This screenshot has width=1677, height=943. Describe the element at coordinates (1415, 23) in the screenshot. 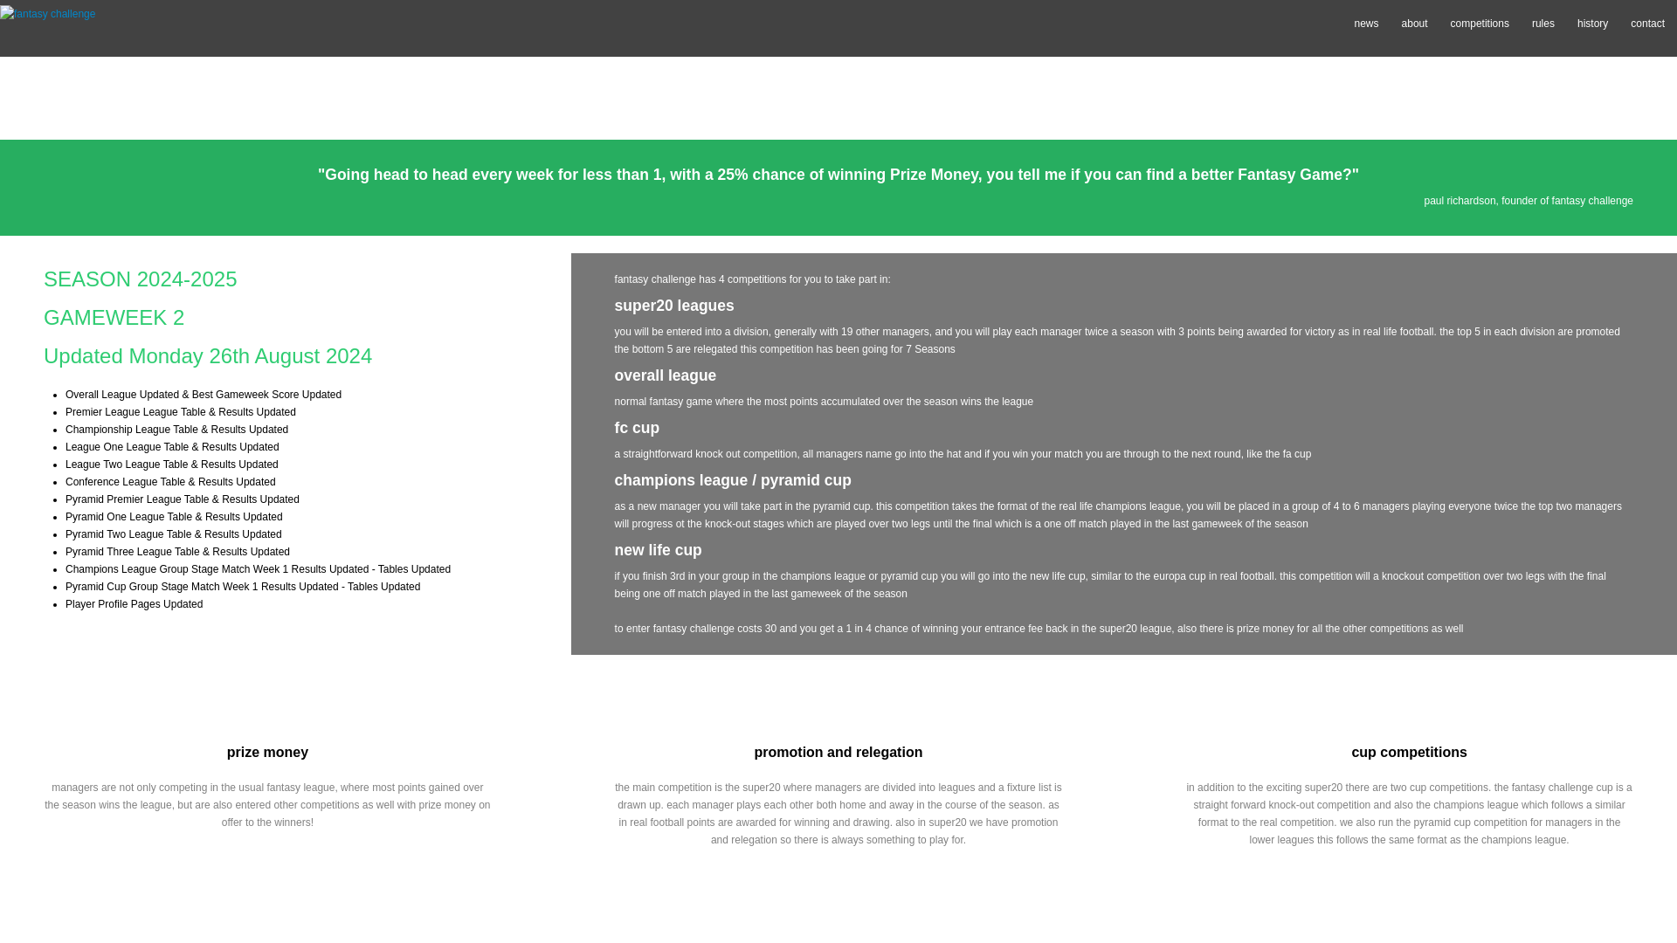

I see `about` at that location.